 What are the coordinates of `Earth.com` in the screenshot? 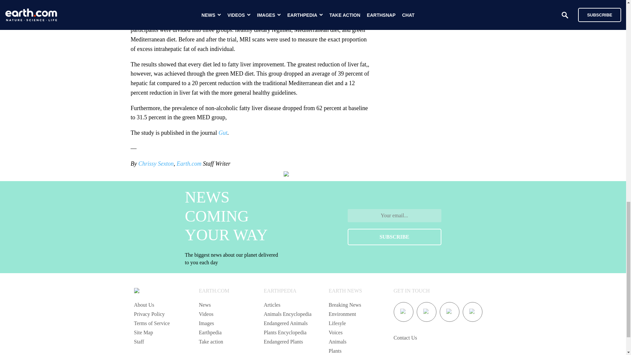 It's located at (189, 164).